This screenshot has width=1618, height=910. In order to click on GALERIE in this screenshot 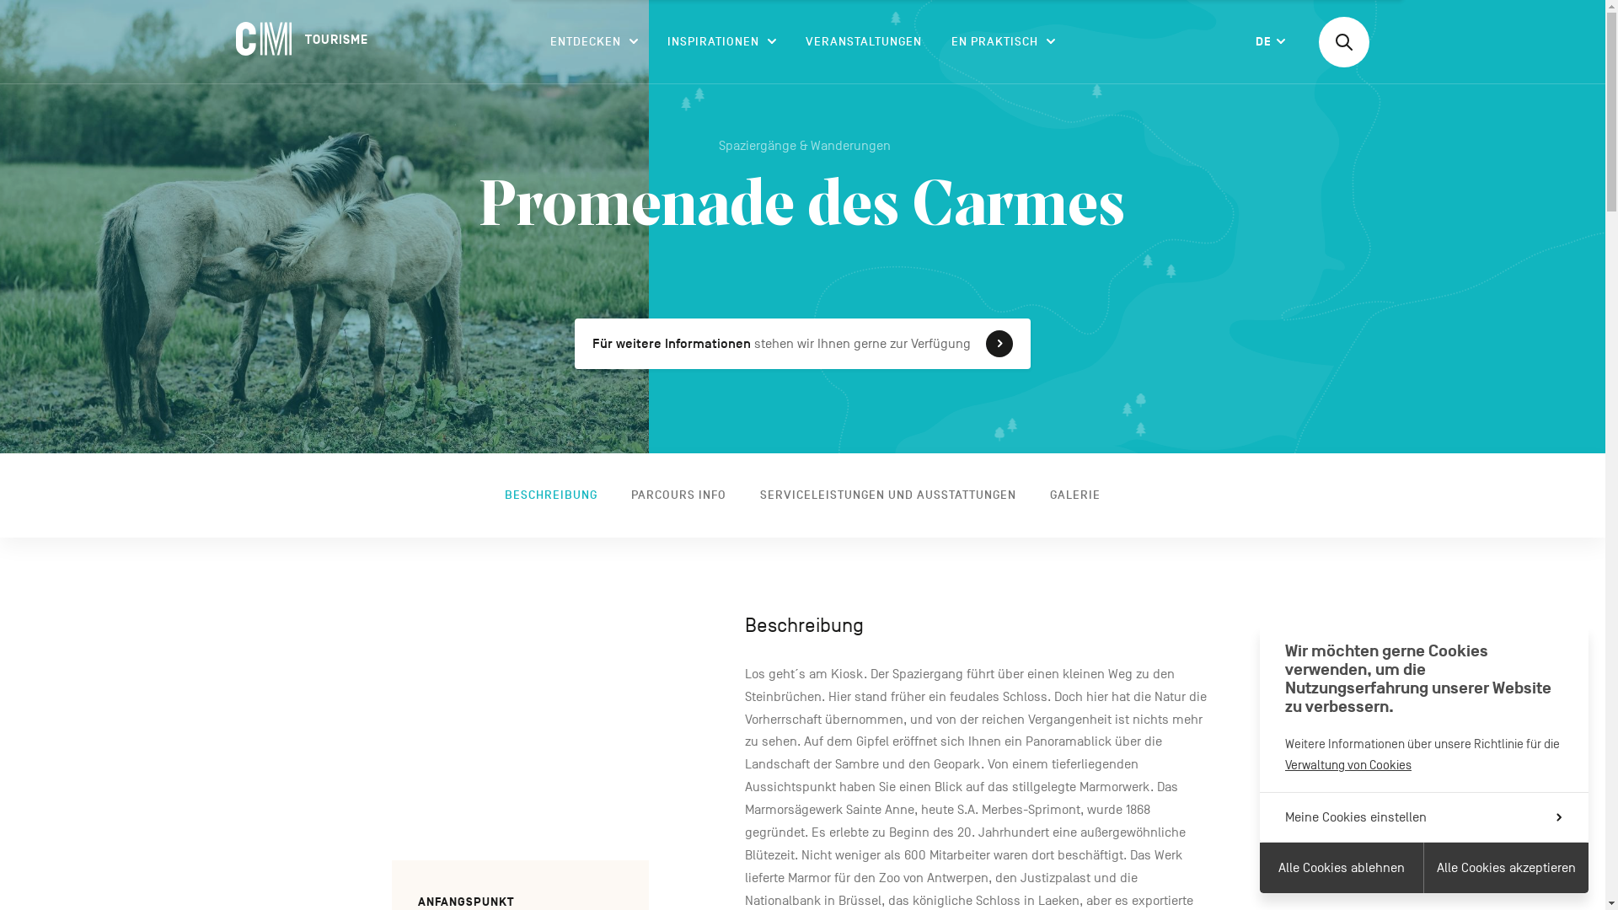, I will do `click(1075, 495)`.